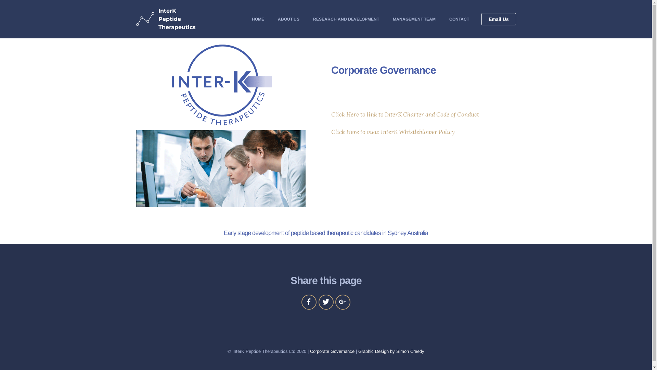 This screenshot has width=657, height=370. What do you see at coordinates (414, 19) in the screenshot?
I see `MANAGEMENT TEAM` at bounding box center [414, 19].